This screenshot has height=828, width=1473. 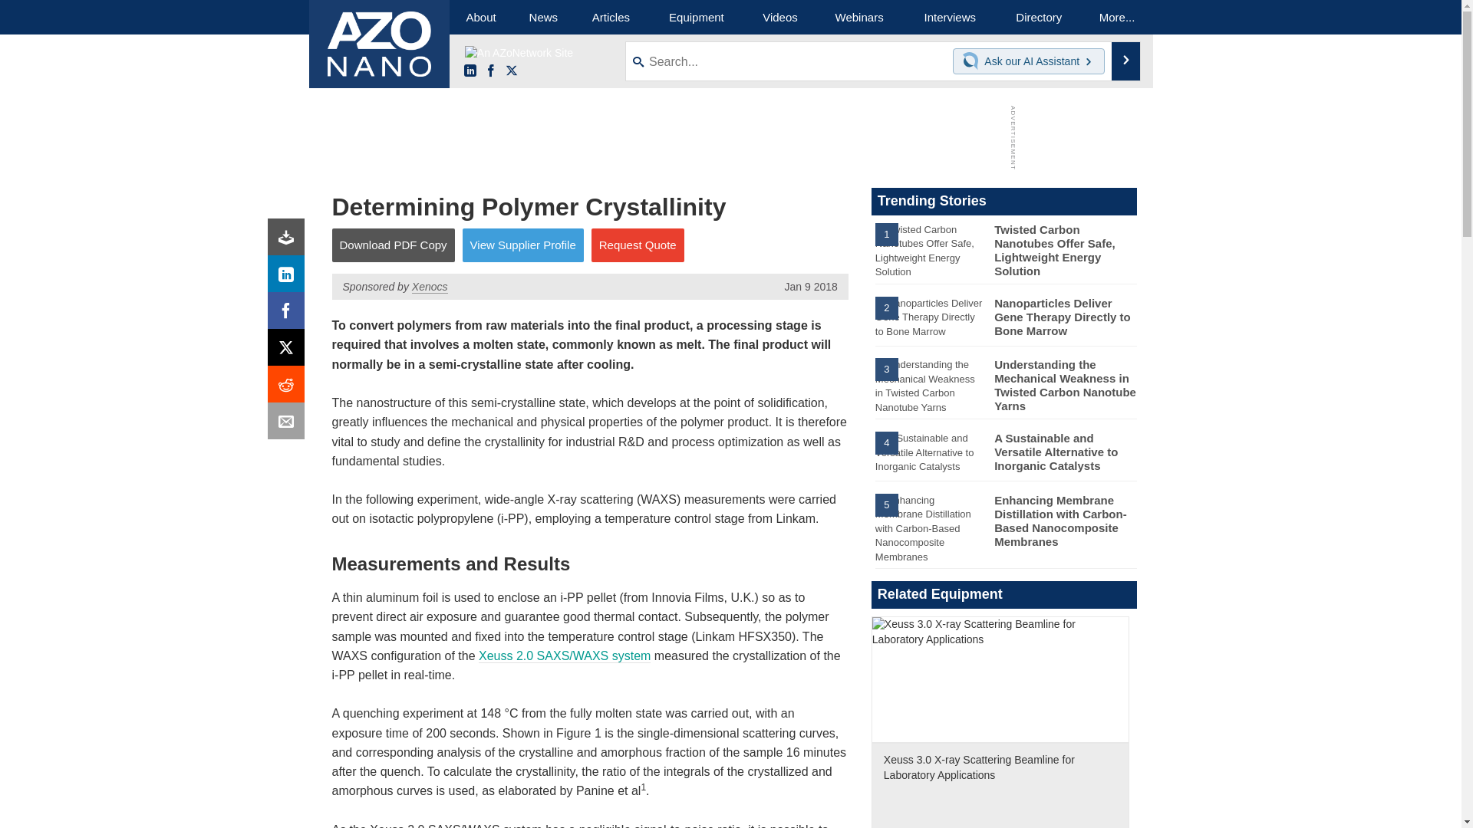 What do you see at coordinates (950, 17) in the screenshot?
I see `Interviews` at bounding box center [950, 17].